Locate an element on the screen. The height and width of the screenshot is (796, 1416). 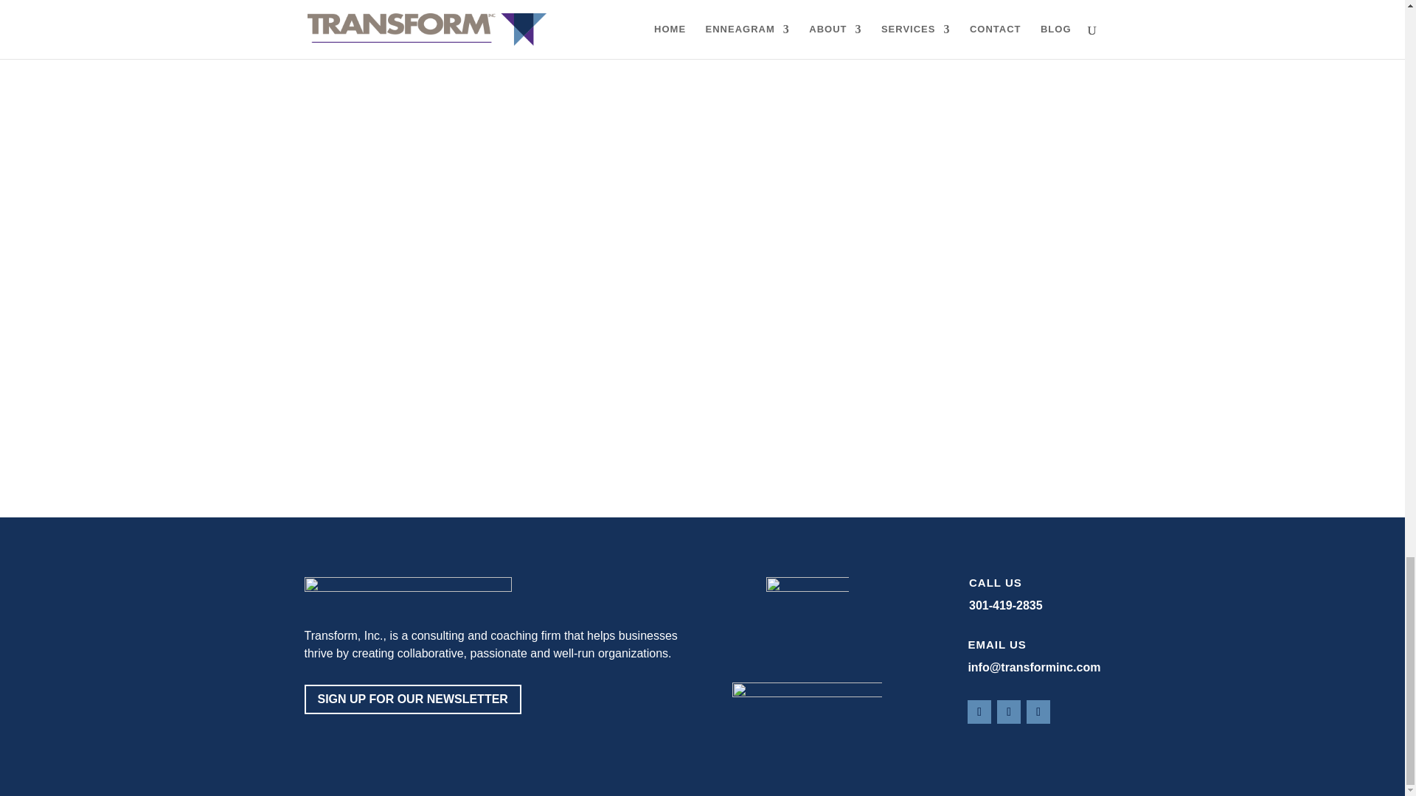
TNE is located at coordinates (808, 619).